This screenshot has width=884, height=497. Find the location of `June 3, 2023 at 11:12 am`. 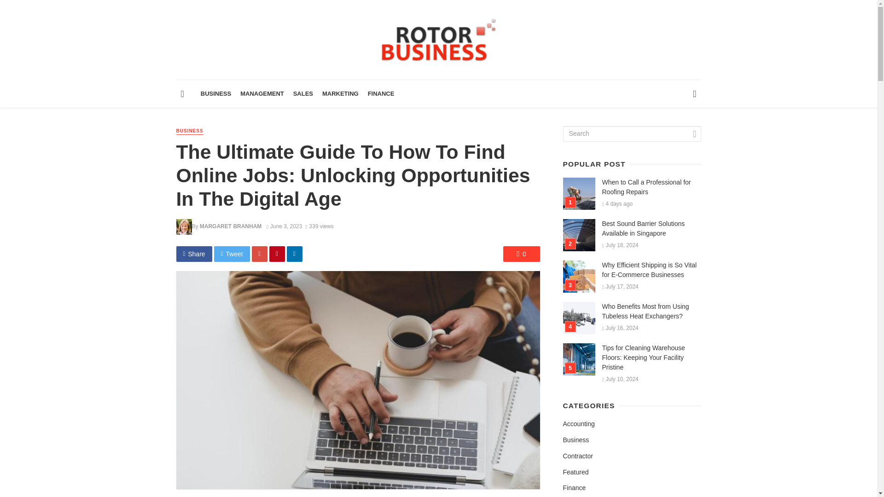

June 3, 2023 at 11:12 am is located at coordinates (285, 226).